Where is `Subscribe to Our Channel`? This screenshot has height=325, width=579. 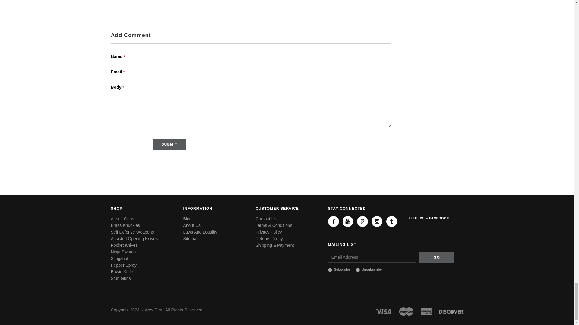 Subscribe to Our Channel is located at coordinates (348, 221).